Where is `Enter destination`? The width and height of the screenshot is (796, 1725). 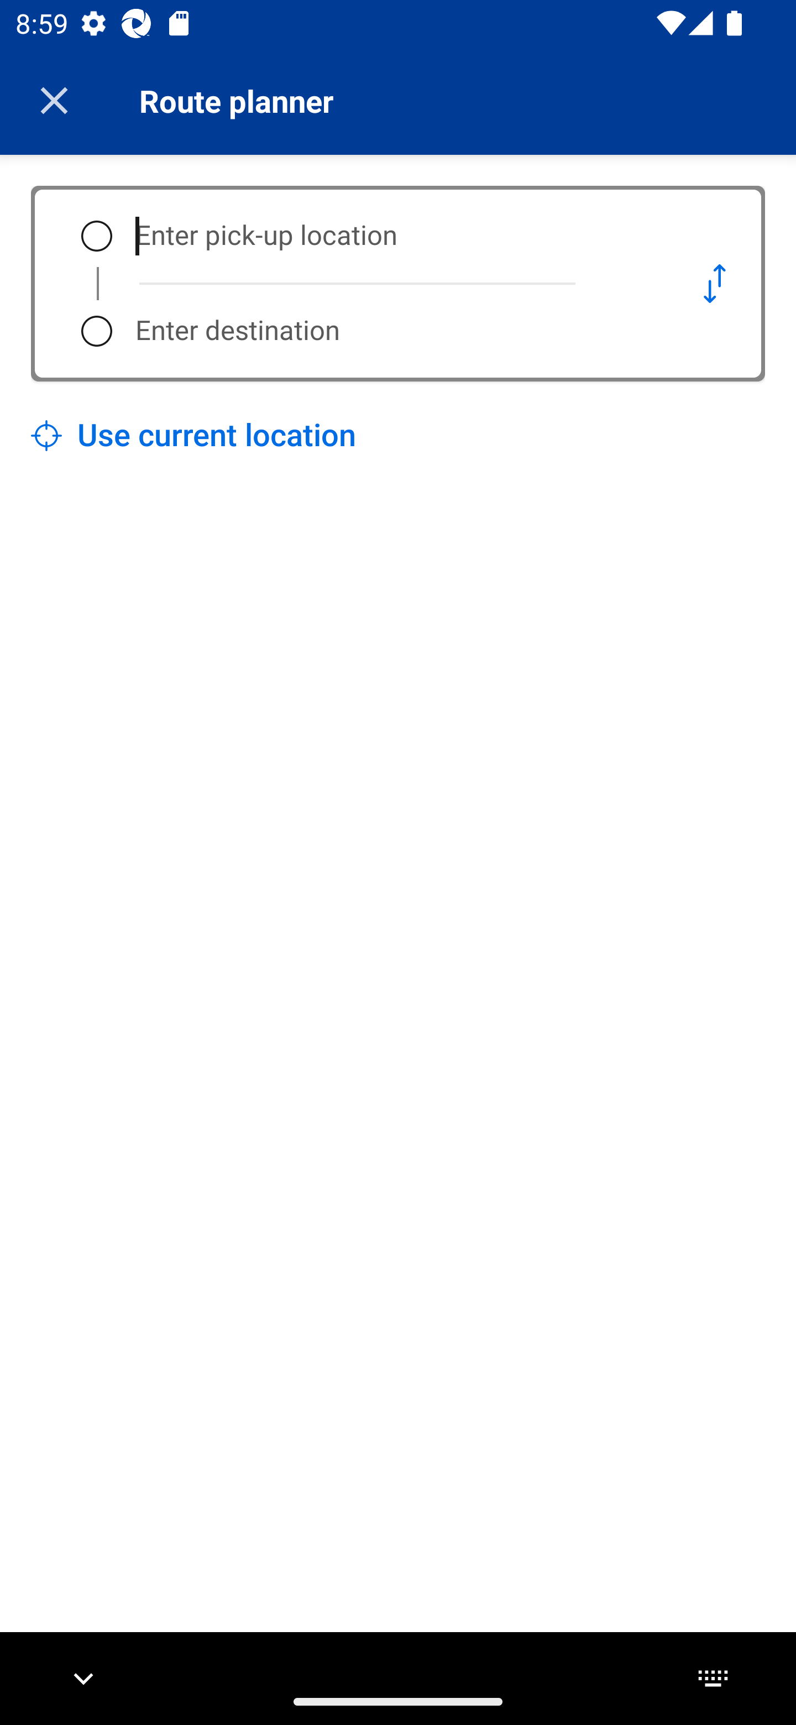
Enter destination is located at coordinates (390, 331).